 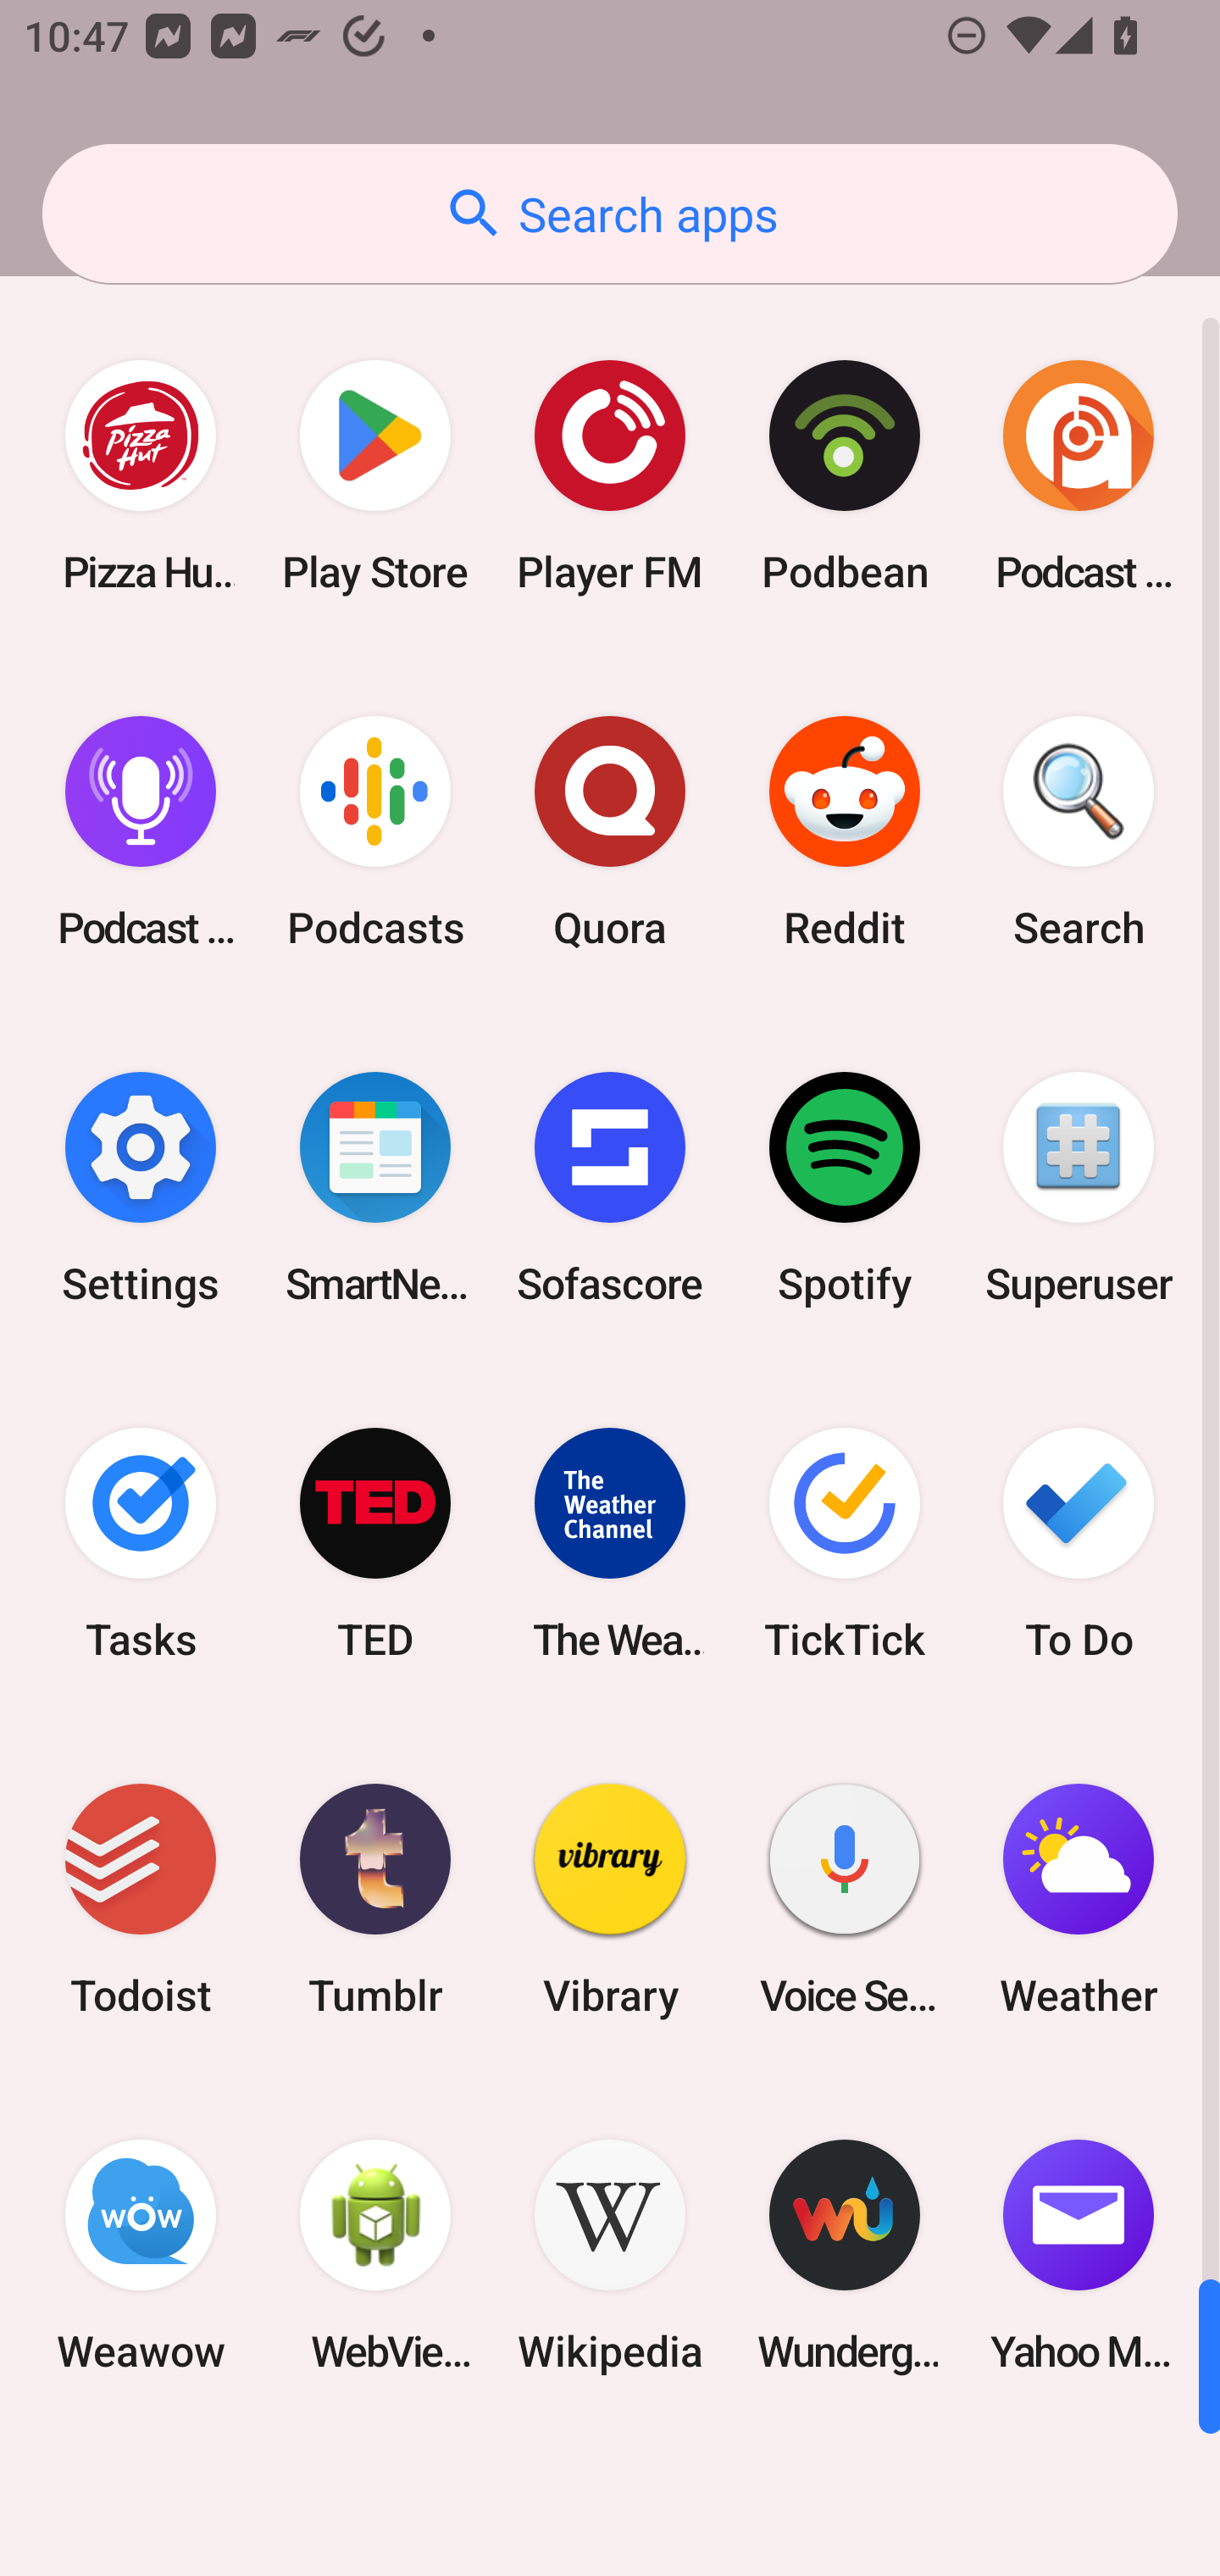 What do you see at coordinates (844, 2256) in the screenshot?
I see `Wunderground` at bounding box center [844, 2256].